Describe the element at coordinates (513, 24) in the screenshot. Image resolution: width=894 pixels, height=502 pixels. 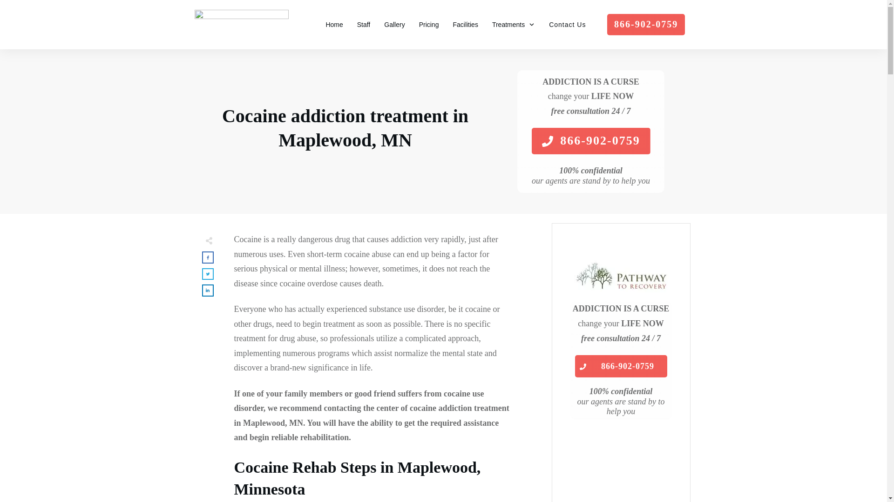
I see `Treatments` at that location.